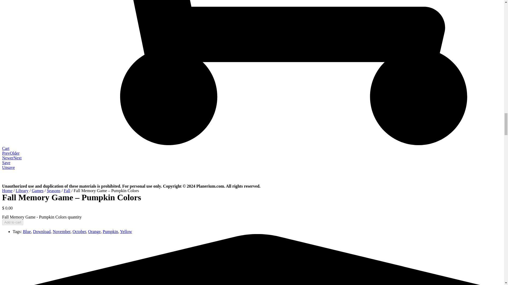 Image resolution: width=508 pixels, height=285 pixels. I want to click on Pumpkin, so click(110, 231).